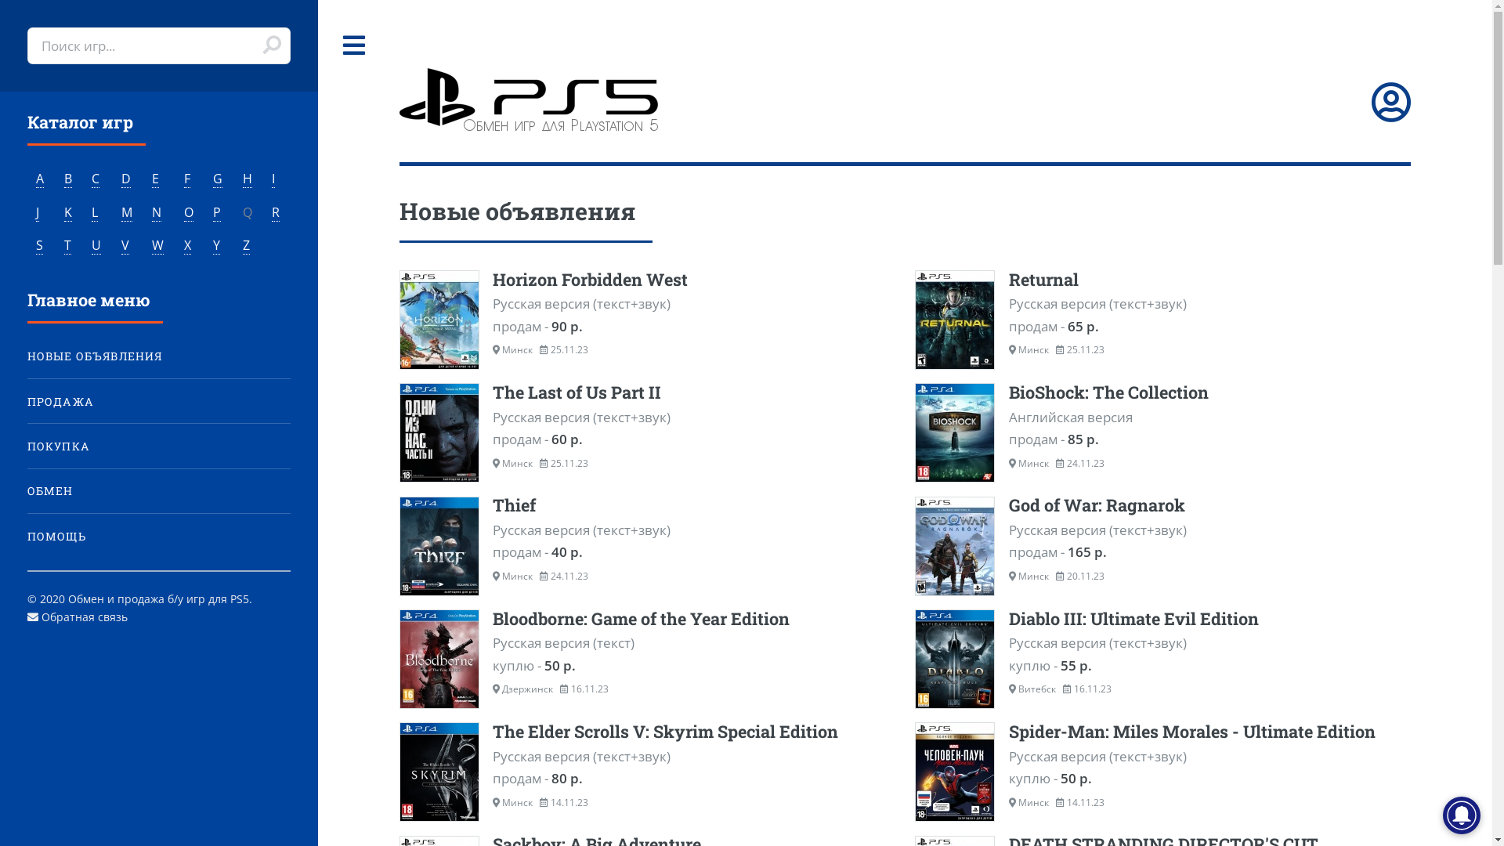  Describe the element at coordinates (155, 179) in the screenshot. I see `E` at that location.